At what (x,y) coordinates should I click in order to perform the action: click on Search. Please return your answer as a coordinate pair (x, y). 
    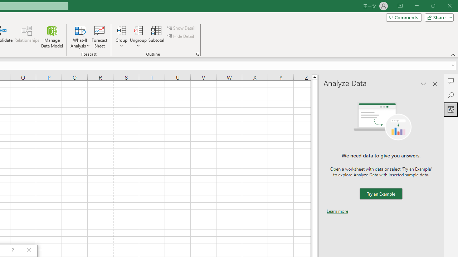
    Looking at the image, I should click on (451, 95).